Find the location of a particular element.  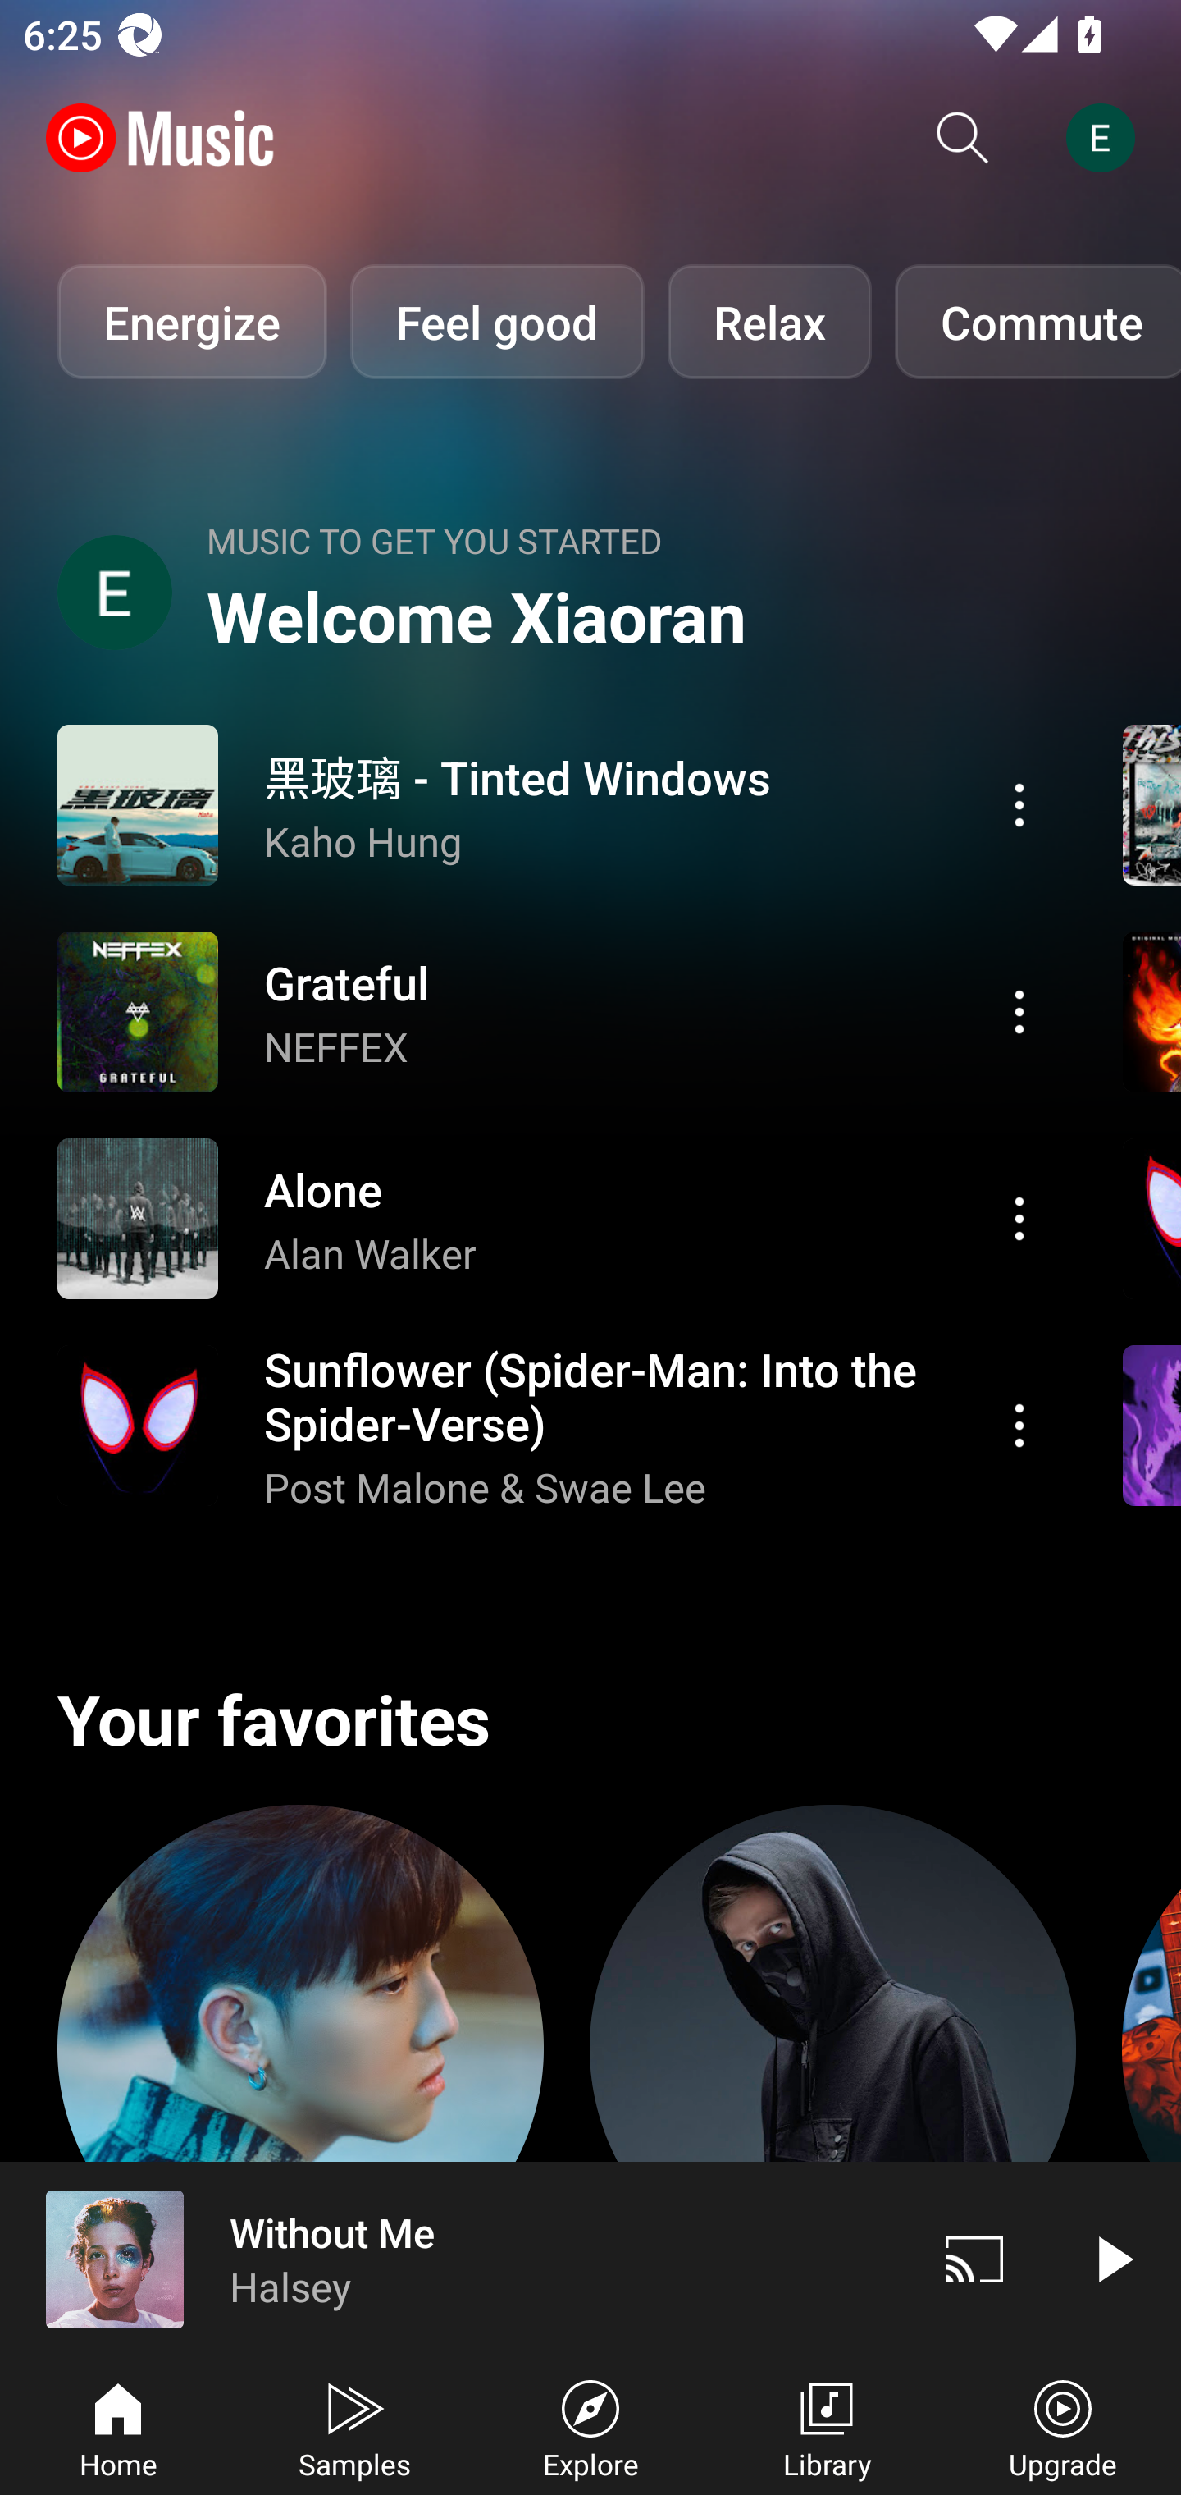

Search is located at coordinates (963, 138).